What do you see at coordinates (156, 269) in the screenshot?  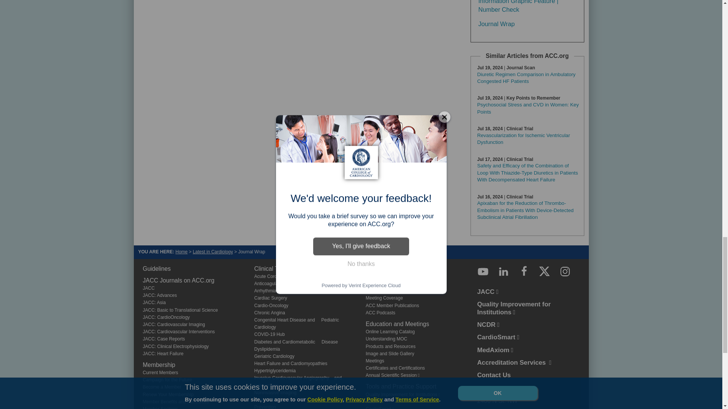 I see `Guidelines` at bounding box center [156, 269].